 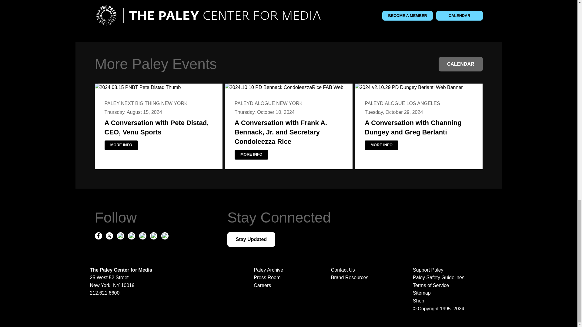 What do you see at coordinates (350, 277) in the screenshot?
I see `Brand Resources` at bounding box center [350, 277].